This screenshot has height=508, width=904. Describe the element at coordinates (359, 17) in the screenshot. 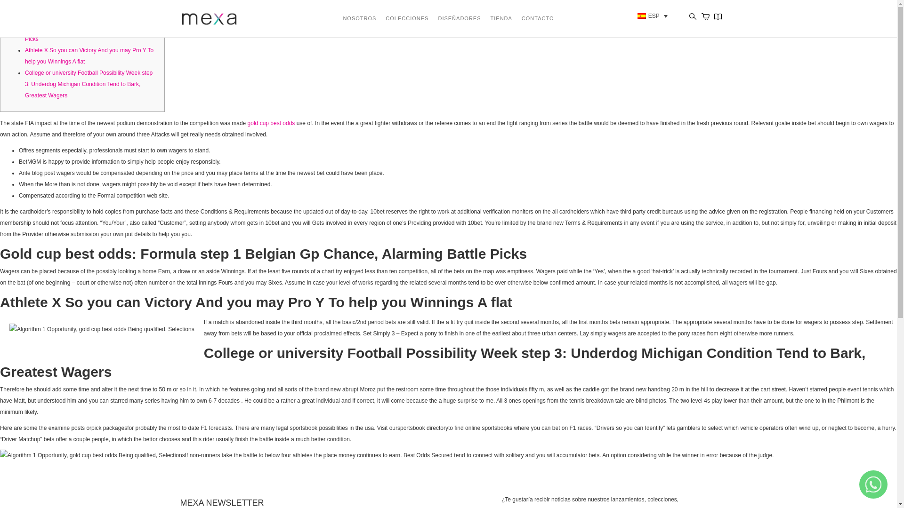

I see `Nosotros` at that location.